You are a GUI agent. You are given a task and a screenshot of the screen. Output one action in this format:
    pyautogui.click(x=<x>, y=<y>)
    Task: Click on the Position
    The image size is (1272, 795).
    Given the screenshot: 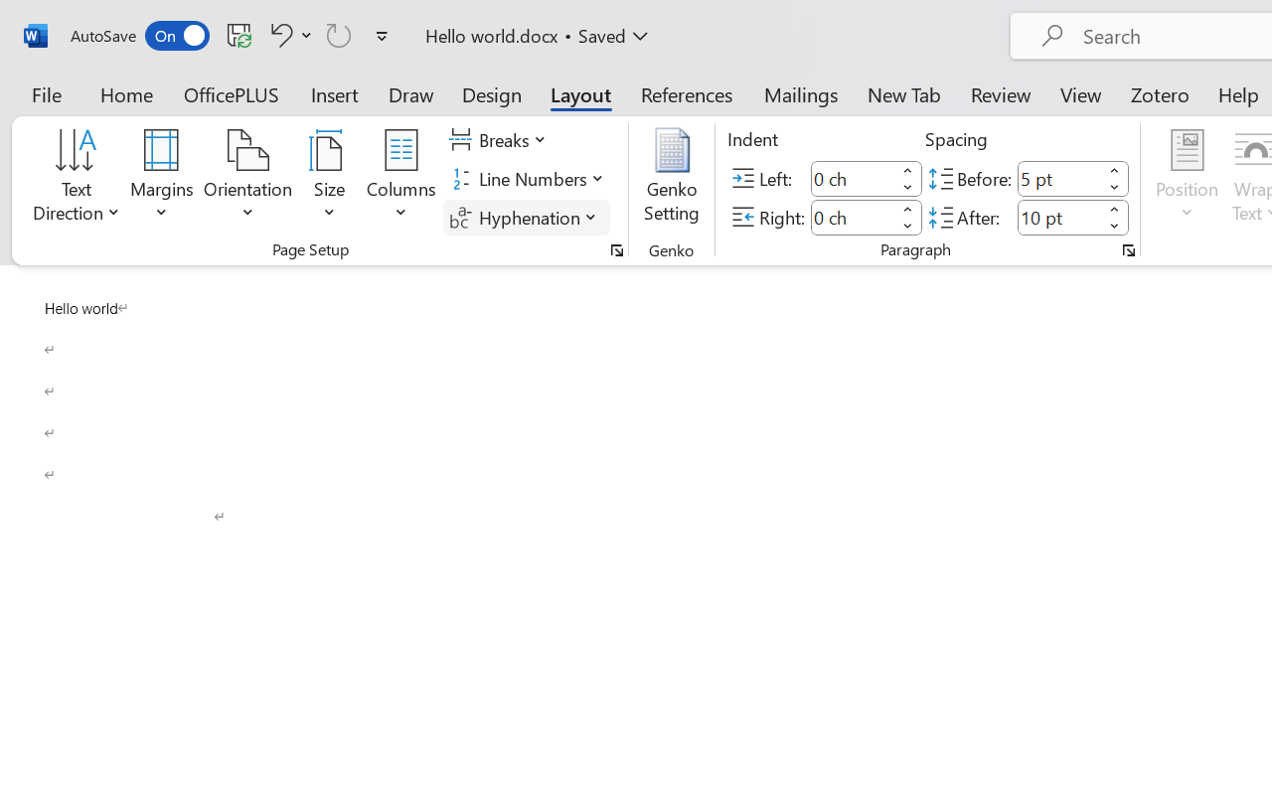 What is the action you would take?
    pyautogui.click(x=1187, y=179)
    